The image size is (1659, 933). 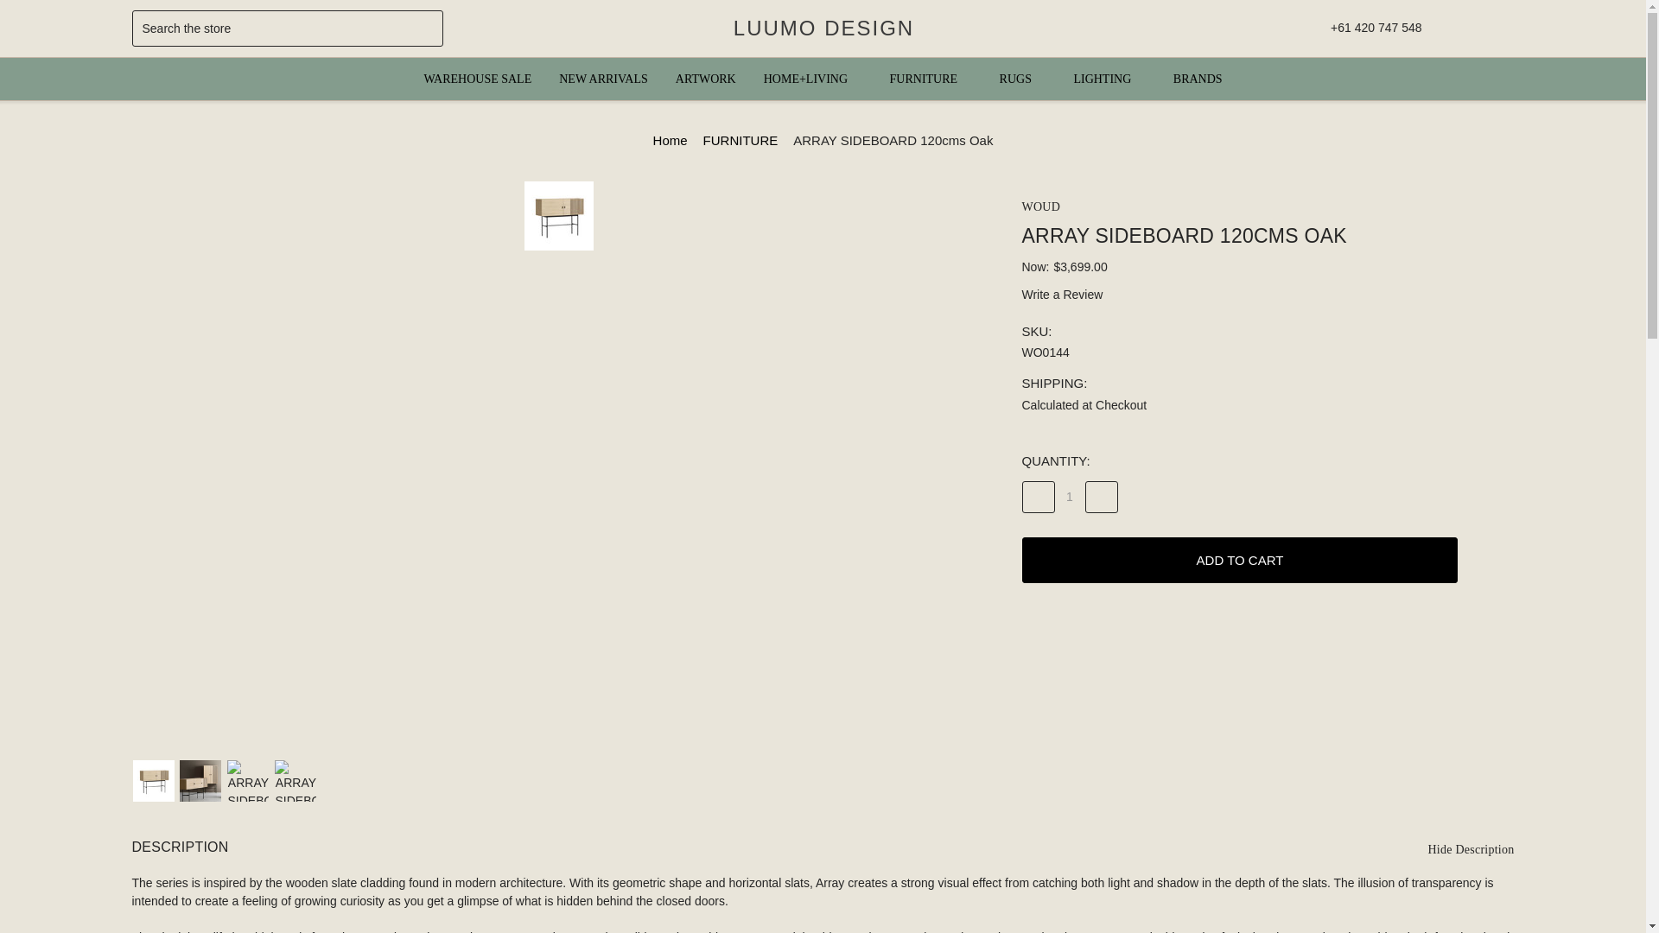 What do you see at coordinates (477, 78) in the screenshot?
I see `WAREHOUSE SALE` at bounding box center [477, 78].